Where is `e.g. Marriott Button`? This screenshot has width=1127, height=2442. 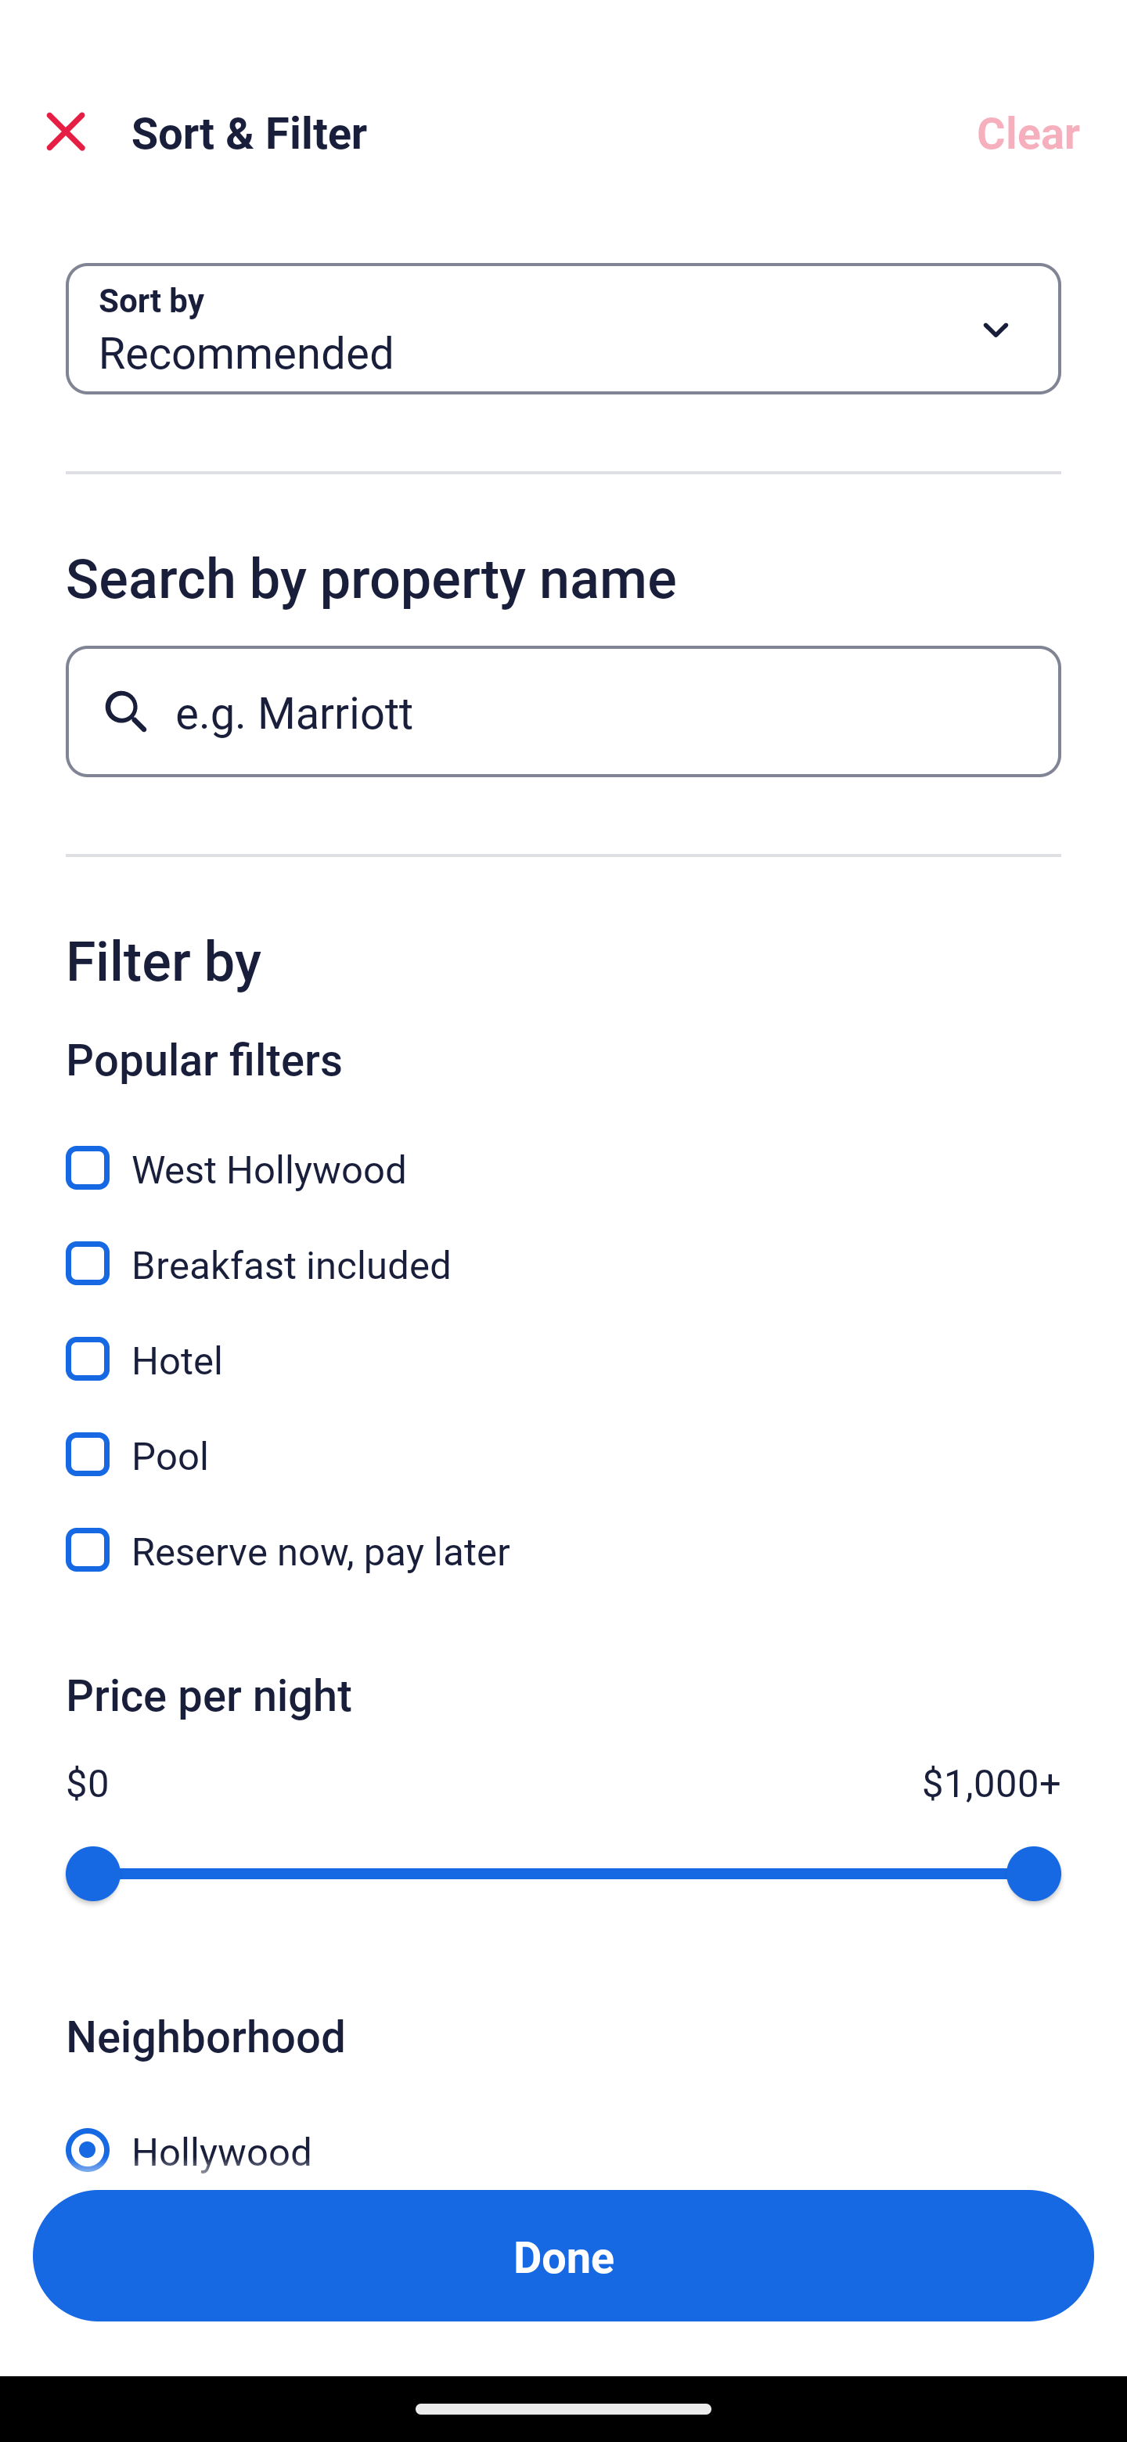
e.g. Marriott Button is located at coordinates (563, 711).